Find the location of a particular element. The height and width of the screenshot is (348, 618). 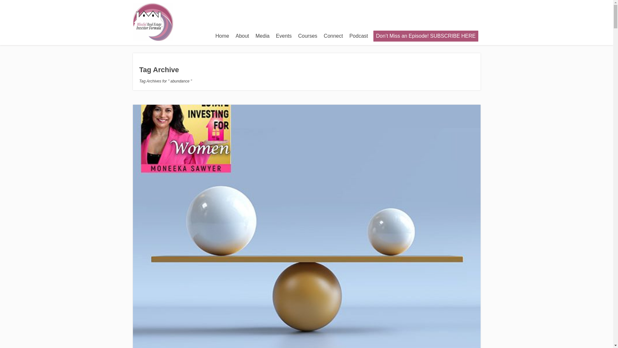

Home is located at coordinates (222, 36).